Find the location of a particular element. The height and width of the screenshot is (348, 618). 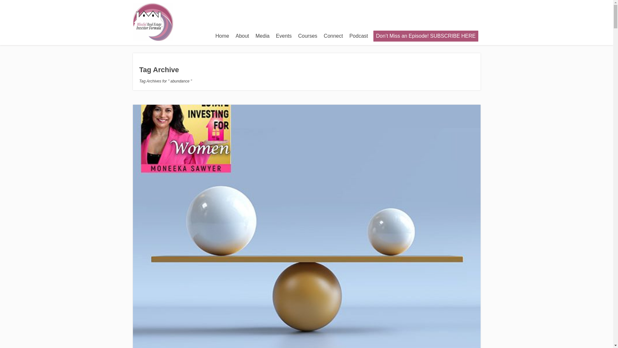

Home is located at coordinates (222, 36).